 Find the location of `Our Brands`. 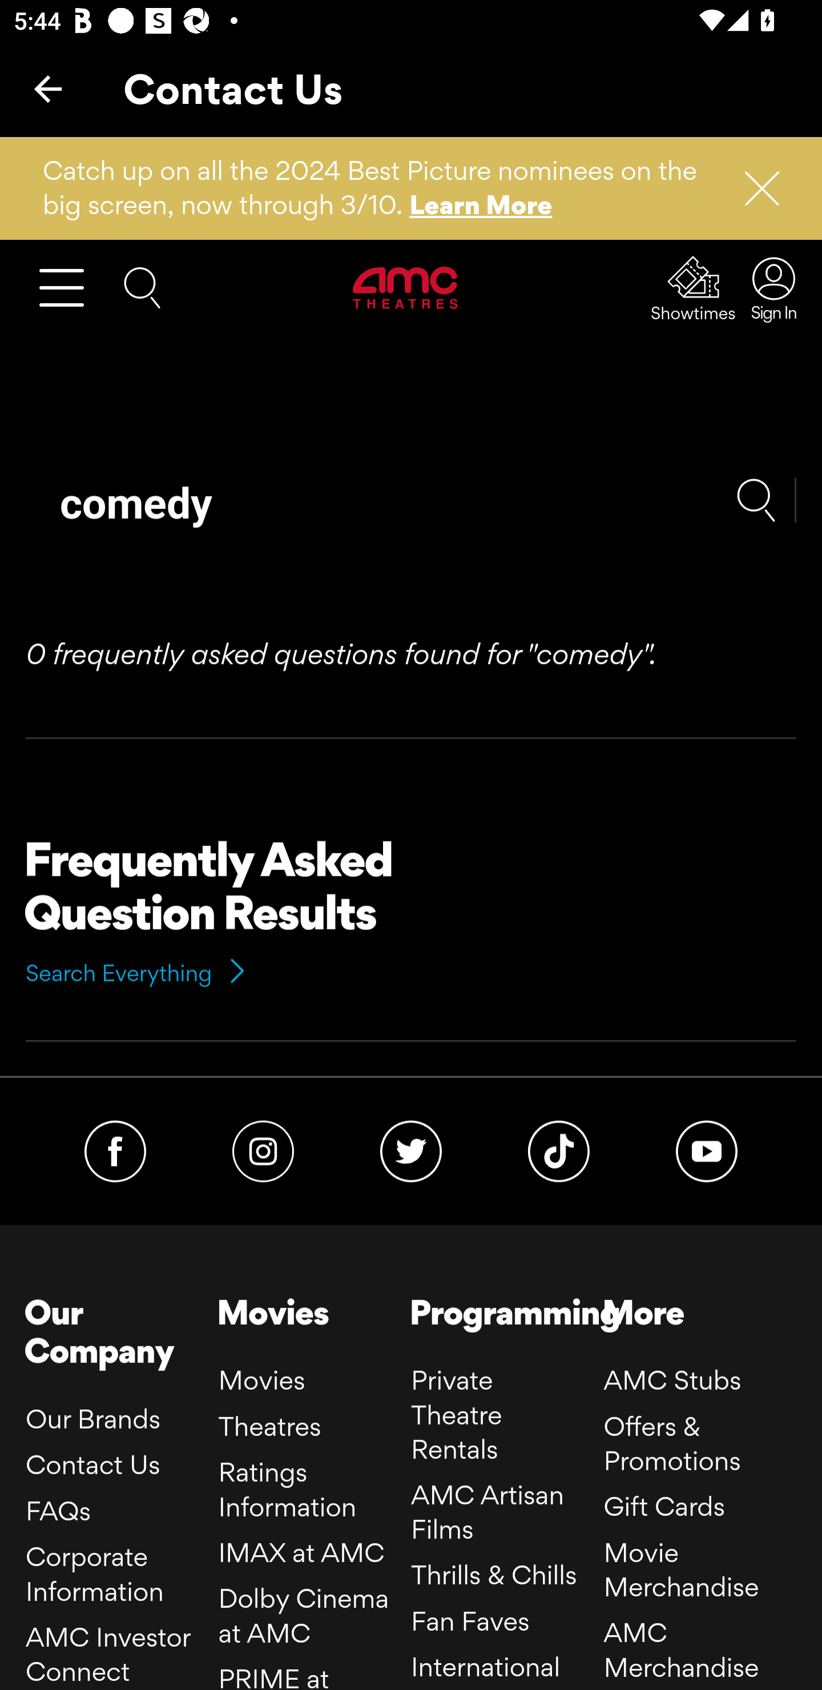

Our Brands is located at coordinates (93, 1418).